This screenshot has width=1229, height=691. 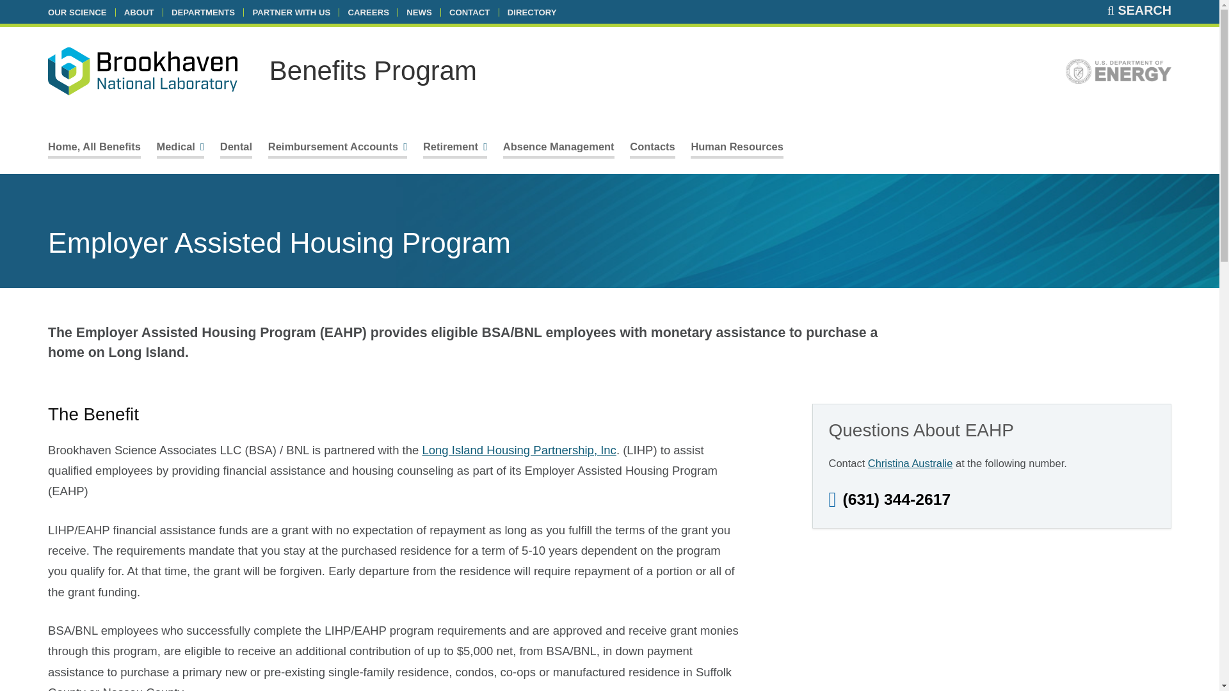 What do you see at coordinates (419, 12) in the screenshot?
I see `NEWS` at bounding box center [419, 12].